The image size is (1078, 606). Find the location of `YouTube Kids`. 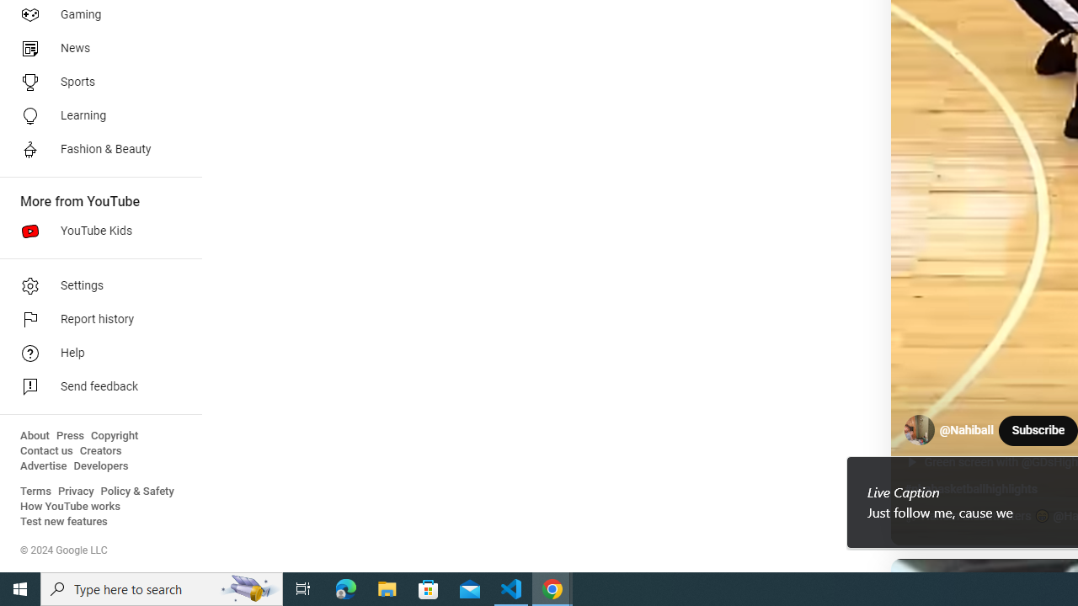

YouTube Kids is located at coordinates (96, 231).